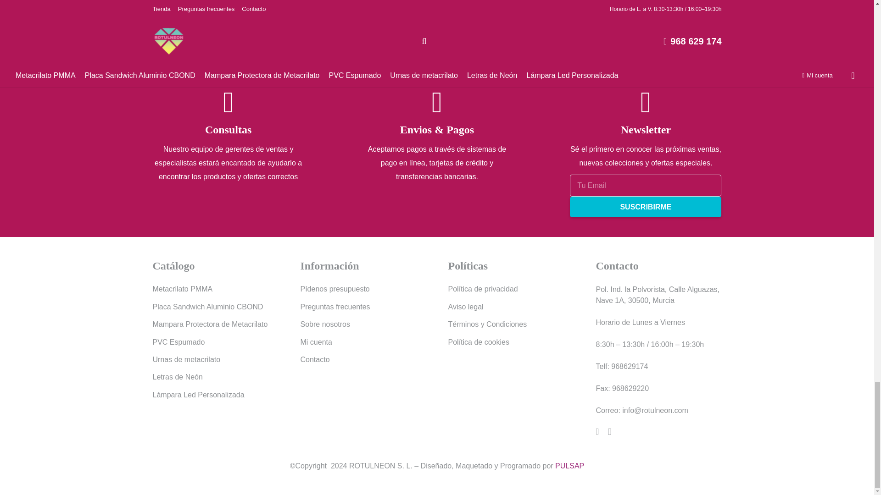  Describe the element at coordinates (621, 366) in the screenshot. I see `Telf: 968629174` at that location.